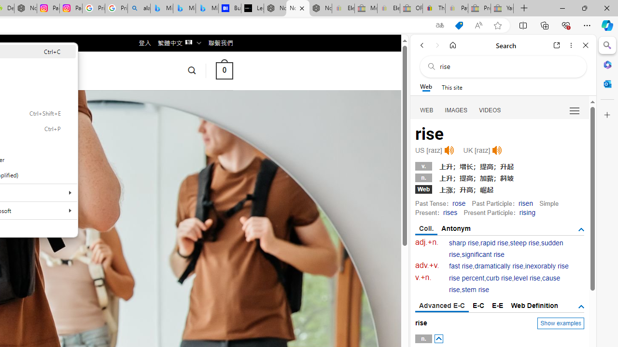  I want to click on level rise, so click(527, 278).